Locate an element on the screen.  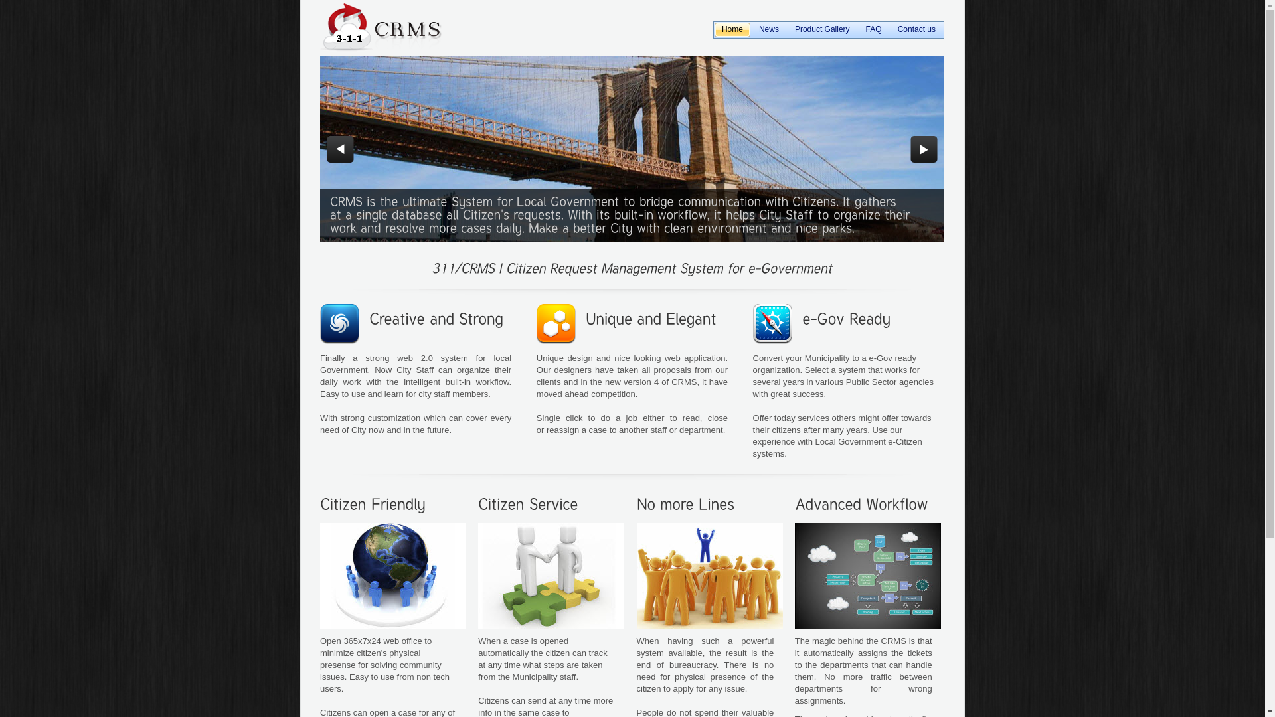
Contact us is located at coordinates (916, 30).